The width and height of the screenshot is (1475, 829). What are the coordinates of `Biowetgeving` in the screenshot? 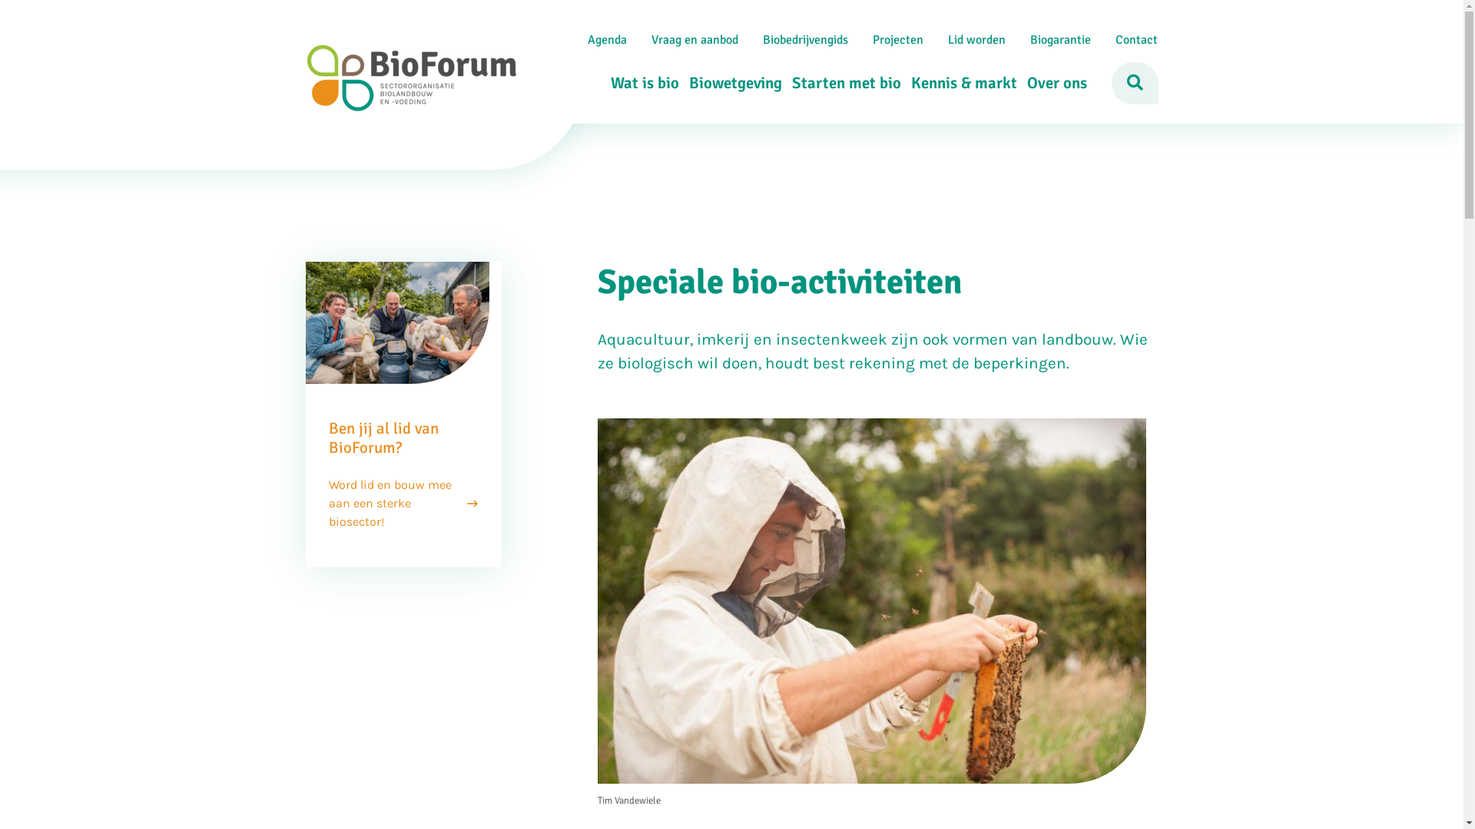 It's located at (730, 83).